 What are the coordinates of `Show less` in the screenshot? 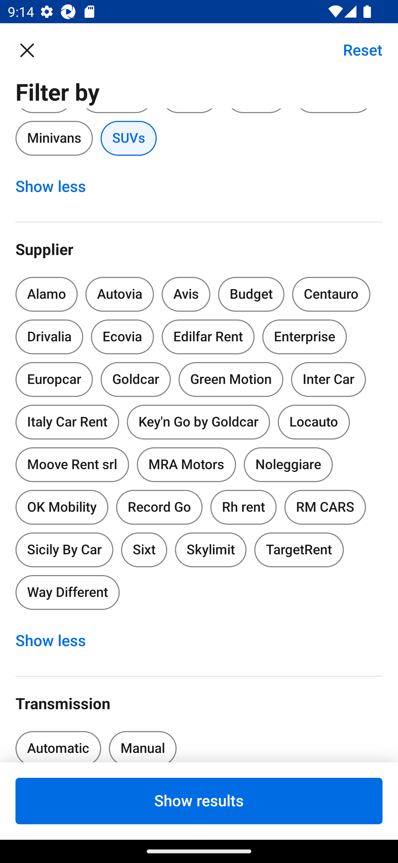 It's located at (56, 186).